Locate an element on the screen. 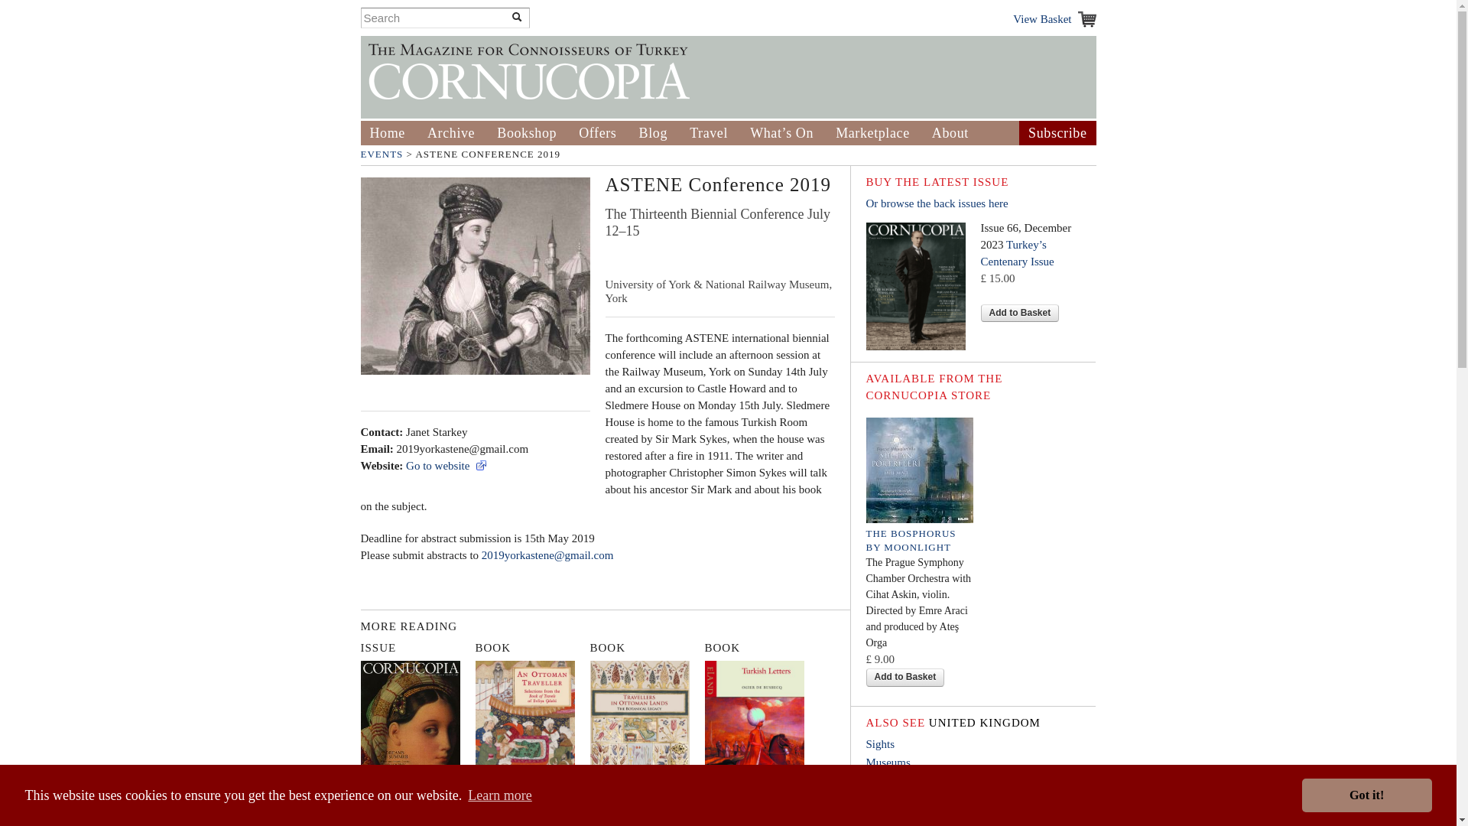 Image resolution: width=1468 pixels, height=826 pixels. About is located at coordinates (950, 133).